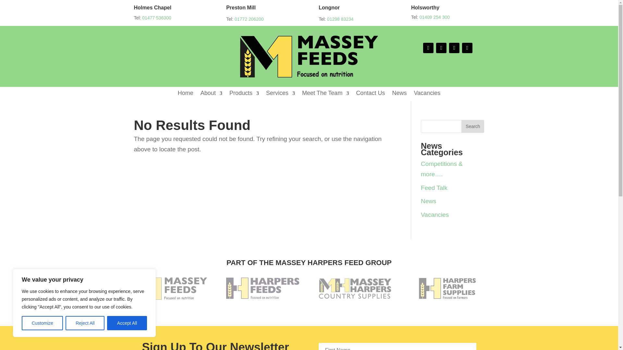 The image size is (623, 350). I want to click on Follow on LinkedIn, so click(467, 48).